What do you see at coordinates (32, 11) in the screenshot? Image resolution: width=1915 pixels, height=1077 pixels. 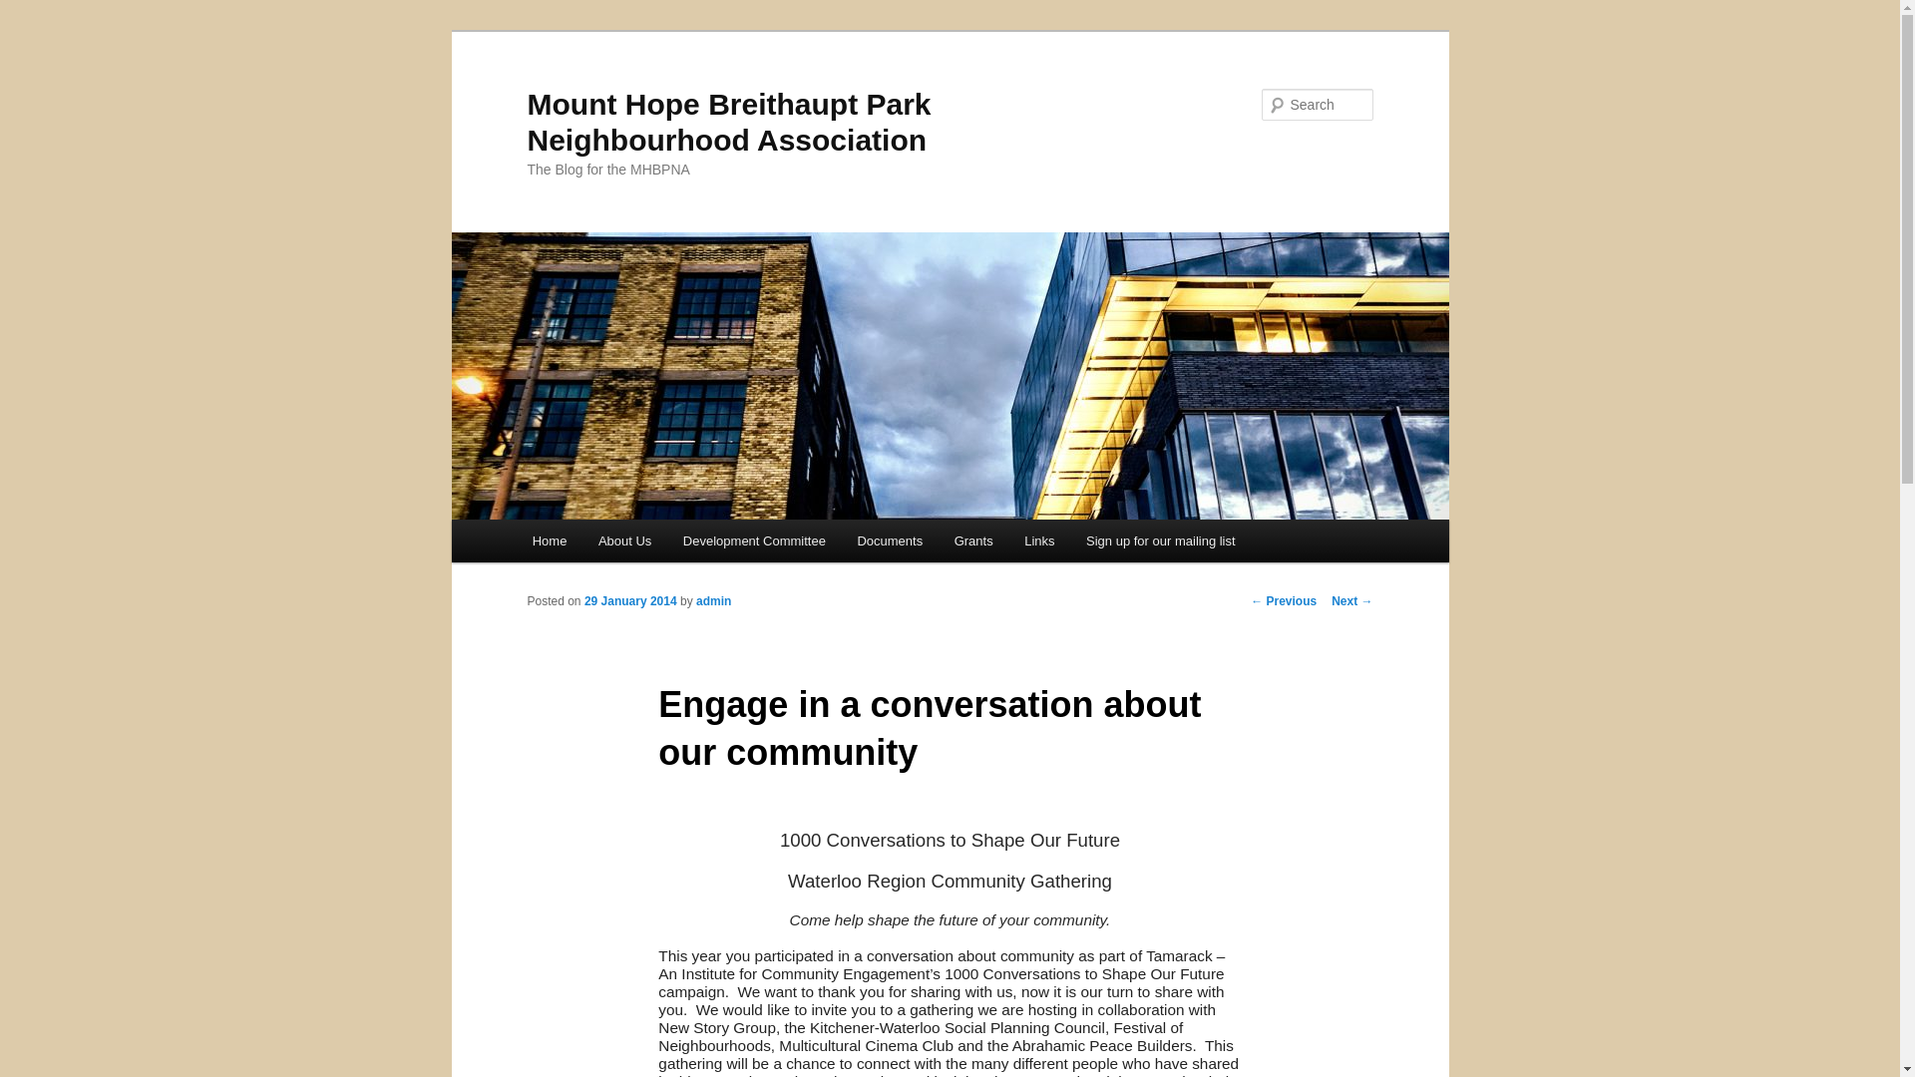 I see `Search` at bounding box center [32, 11].